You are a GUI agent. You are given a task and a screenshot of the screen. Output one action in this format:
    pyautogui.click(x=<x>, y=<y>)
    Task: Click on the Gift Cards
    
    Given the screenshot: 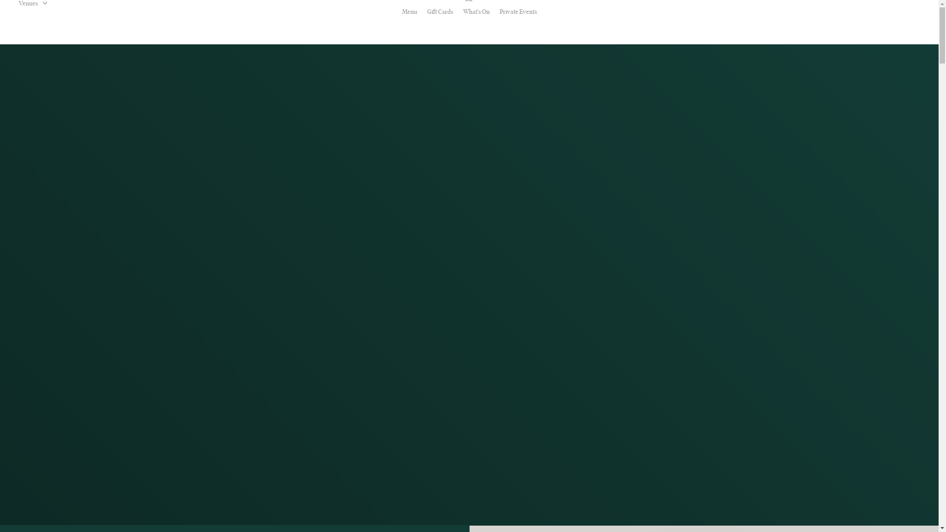 What is the action you would take?
    pyautogui.click(x=439, y=12)
    